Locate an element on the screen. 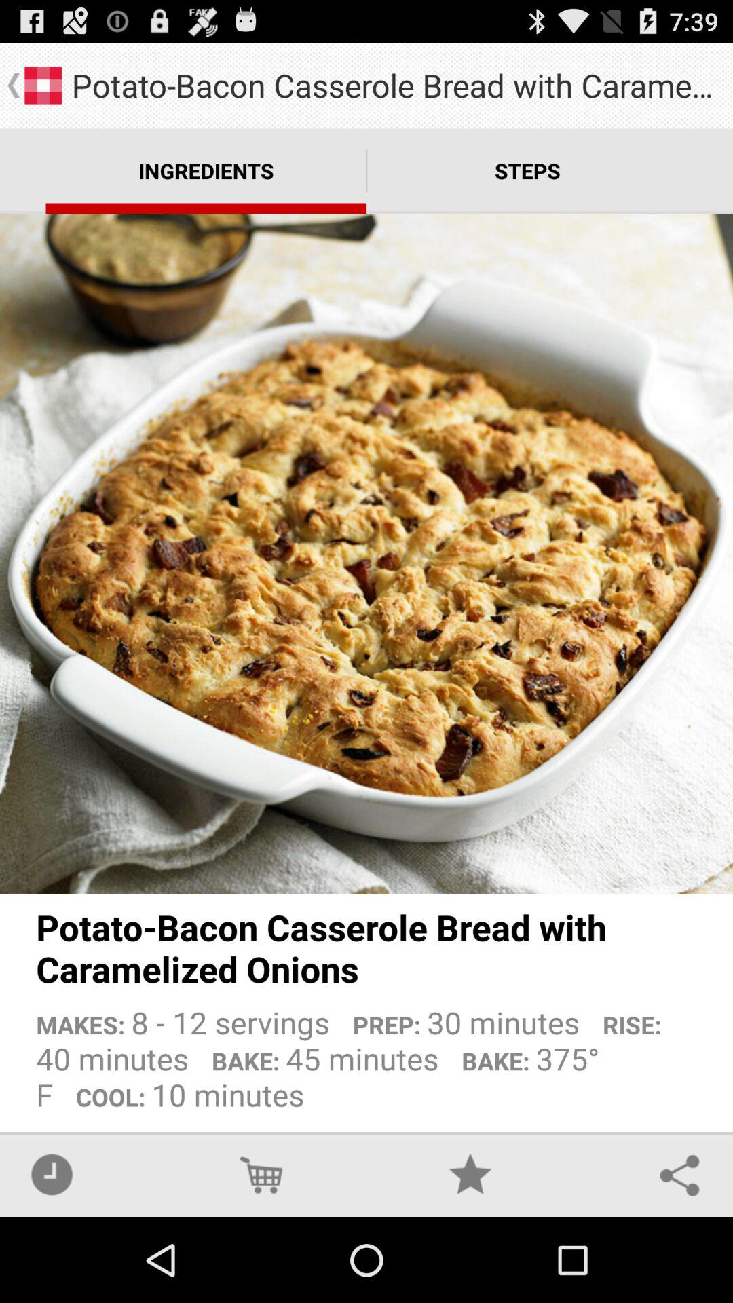  select the app below makes 8 12 icon is located at coordinates (52, 1174).